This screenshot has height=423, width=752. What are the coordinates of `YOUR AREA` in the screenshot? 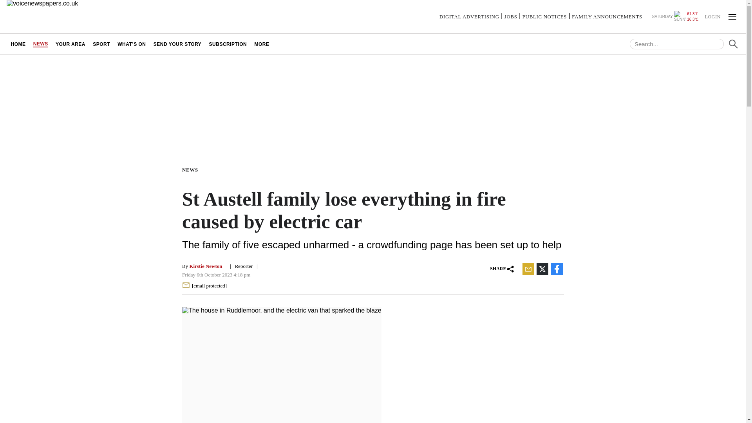 It's located at (70, 44).